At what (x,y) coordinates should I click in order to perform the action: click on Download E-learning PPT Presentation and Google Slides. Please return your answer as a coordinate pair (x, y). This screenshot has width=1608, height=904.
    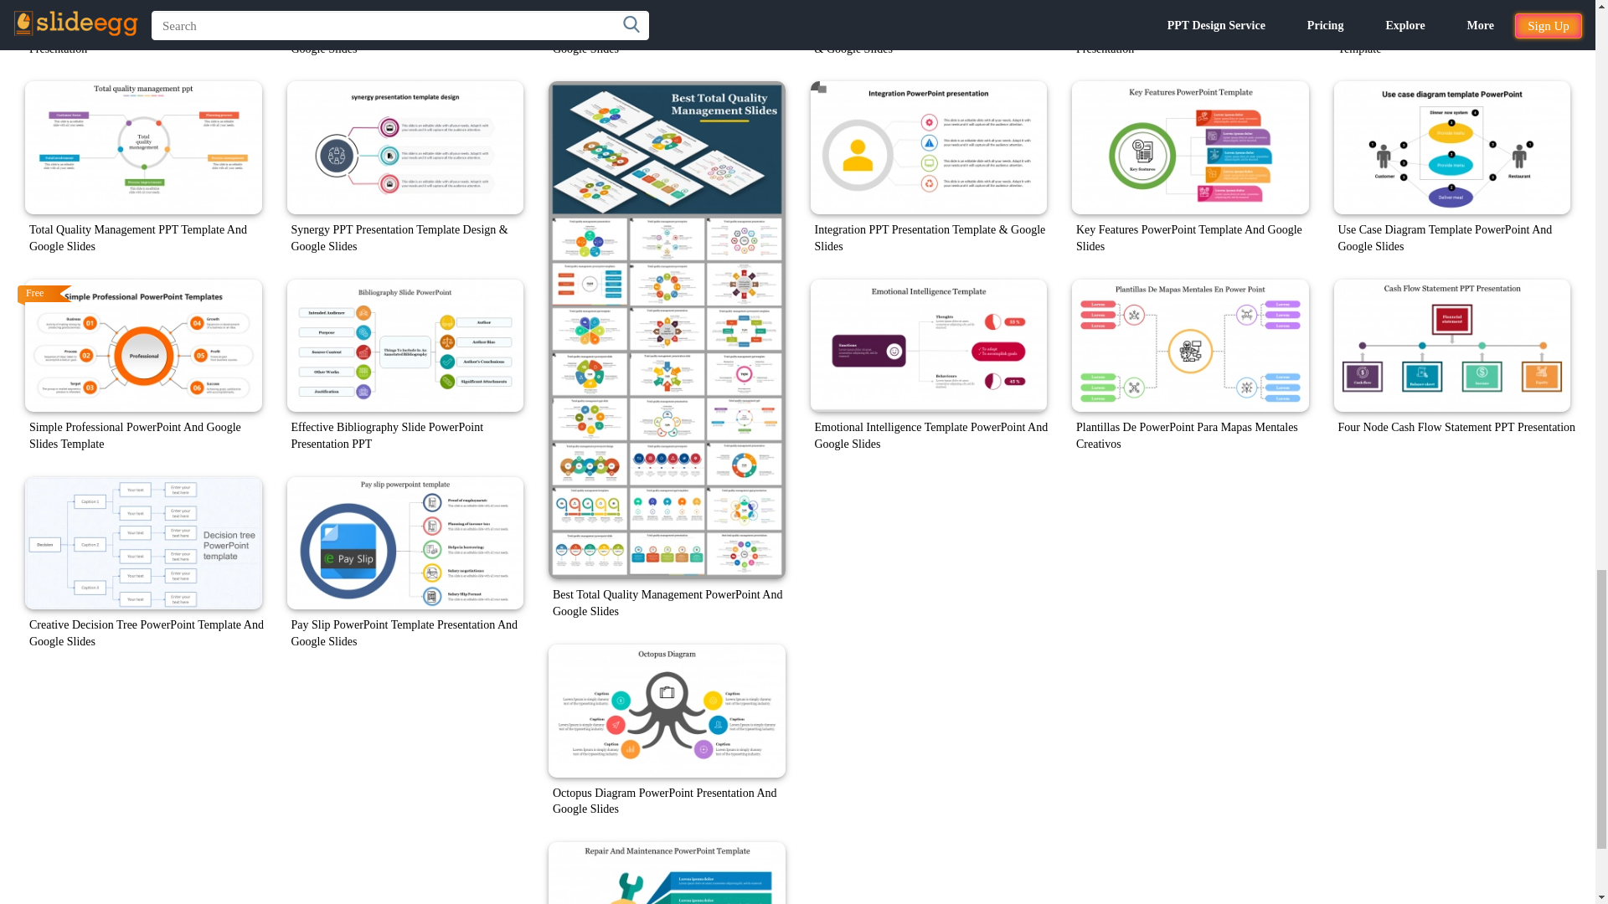
    Looking at the image, I should click on (667, 8).